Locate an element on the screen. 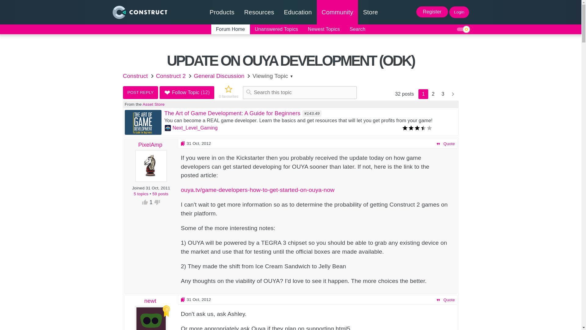 The width and height of the screenshot is (586, 330). Construct homepage is located at coordinates (139, 12).